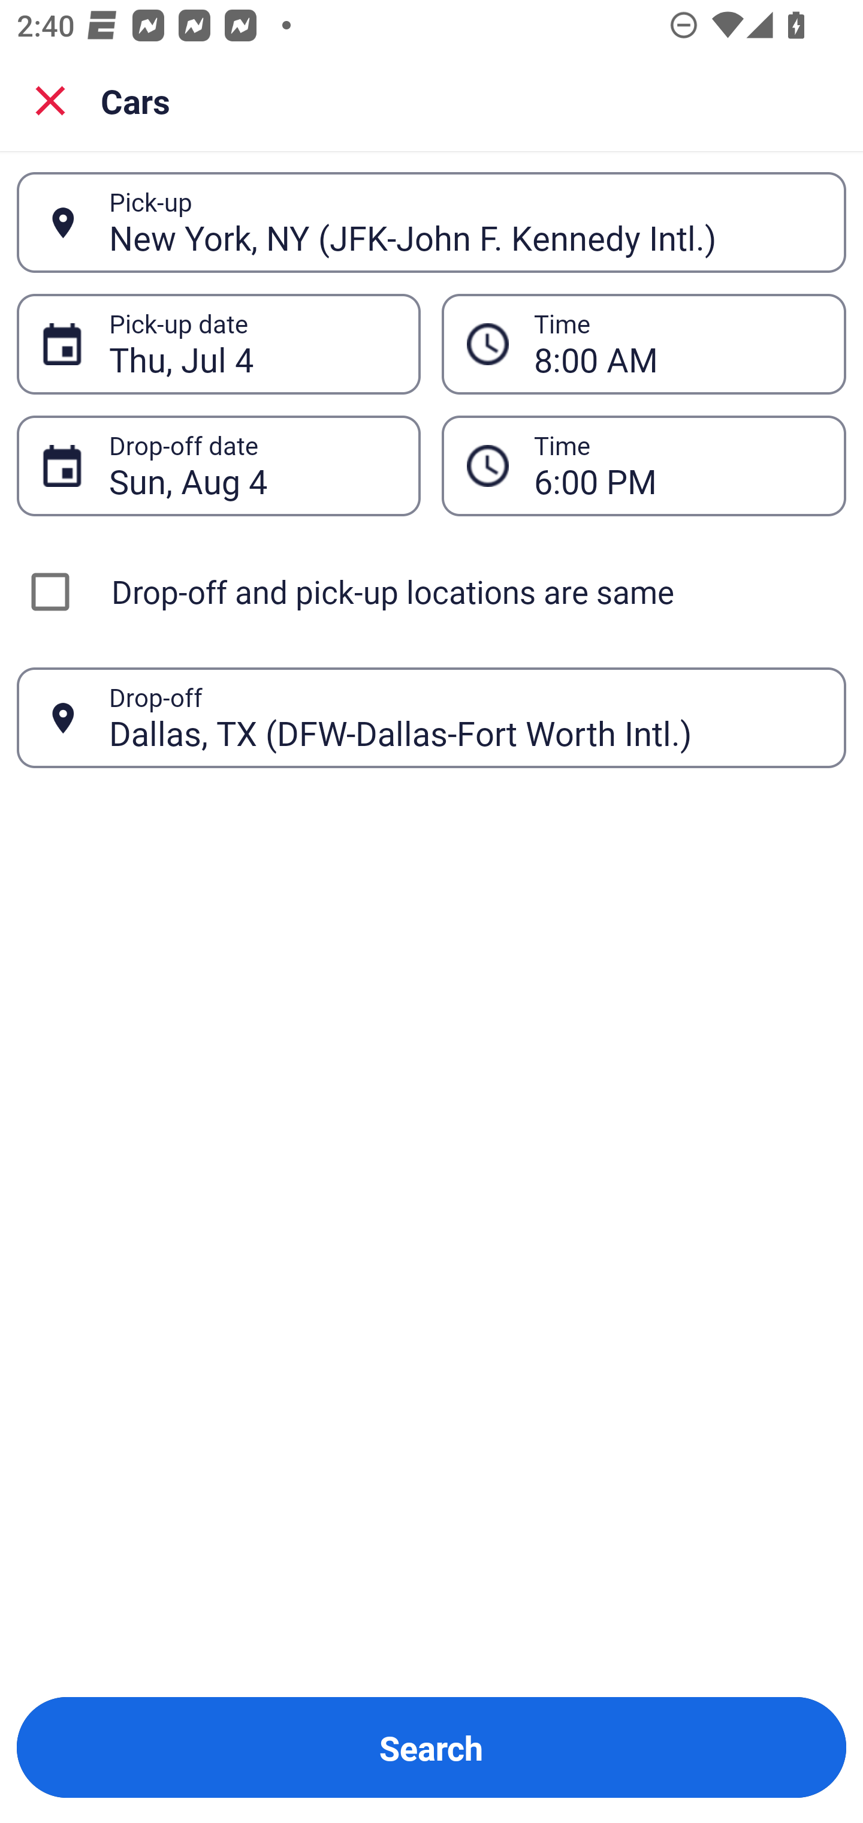 This screenshot has height=1823, width=863. I want to click on 8:00 AM, so click(644, 343).